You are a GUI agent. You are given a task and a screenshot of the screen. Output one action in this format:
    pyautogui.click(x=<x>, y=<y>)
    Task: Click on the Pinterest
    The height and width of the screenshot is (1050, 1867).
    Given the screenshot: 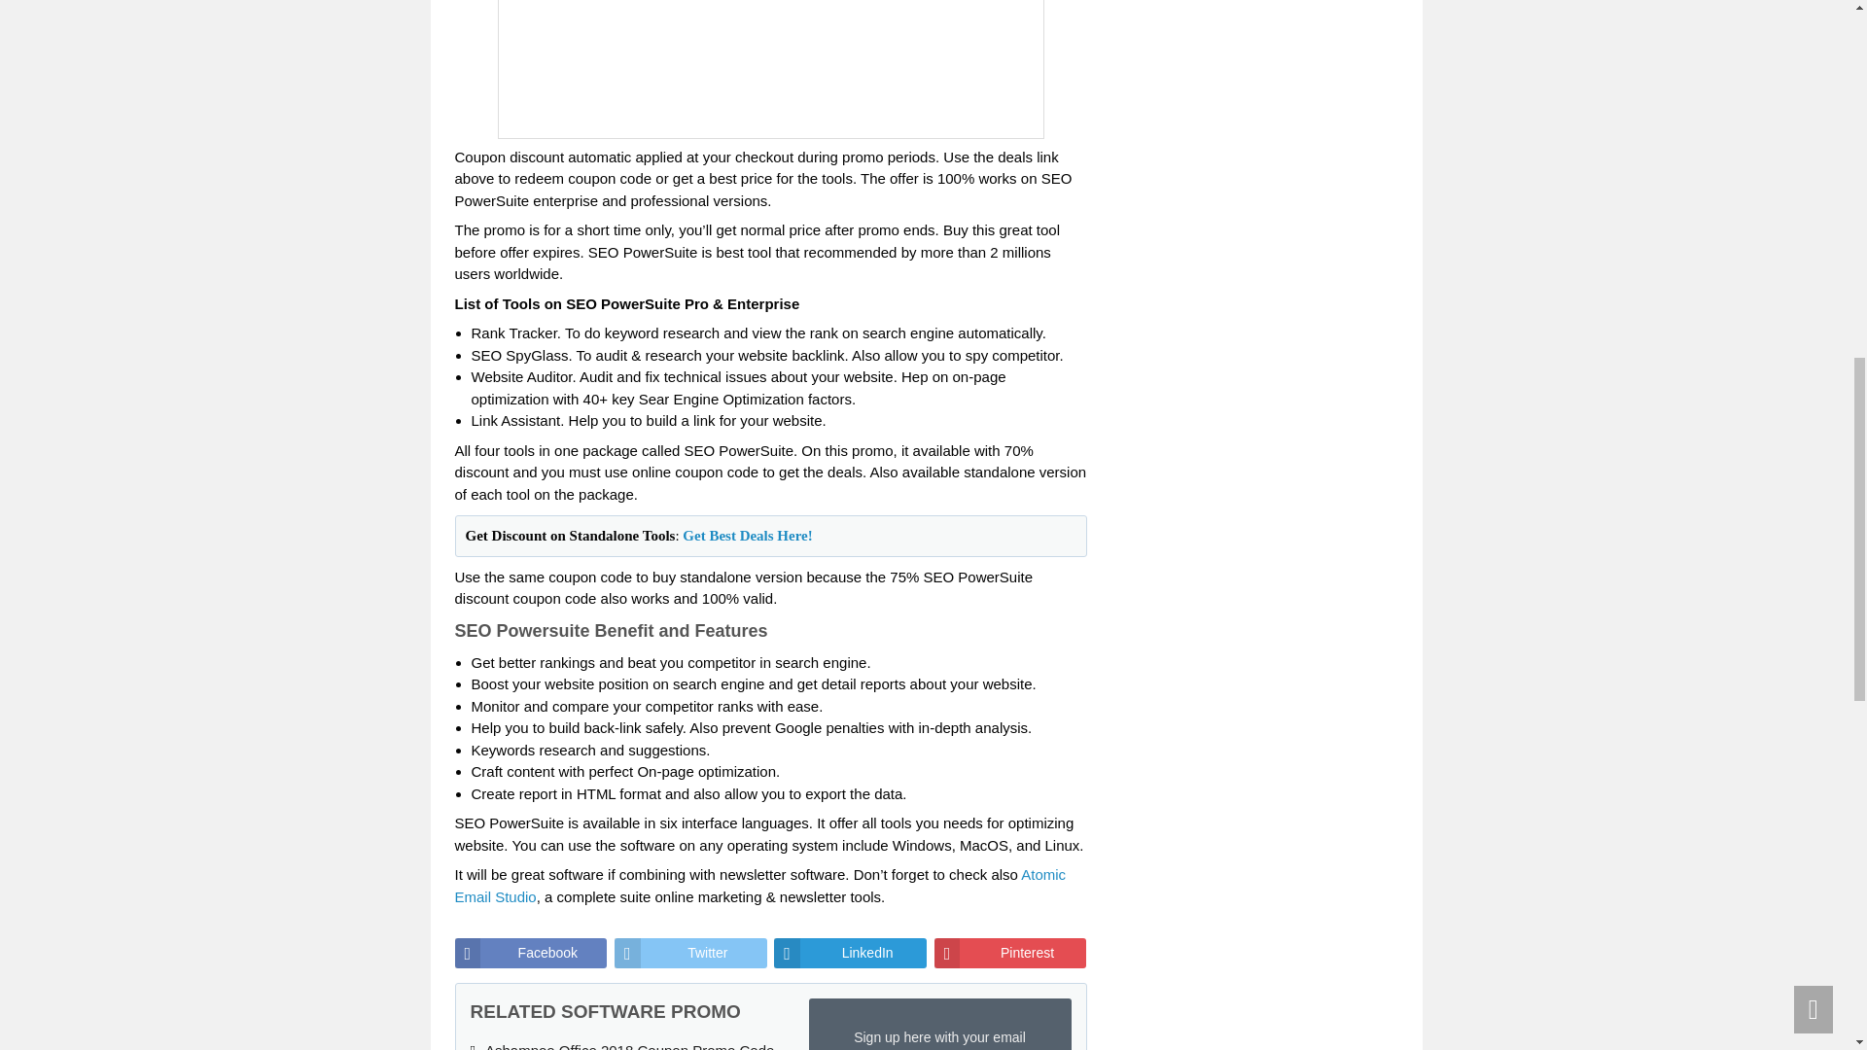 What is the action you would take?
    pyautogui.click(x=1010, y=953)
    